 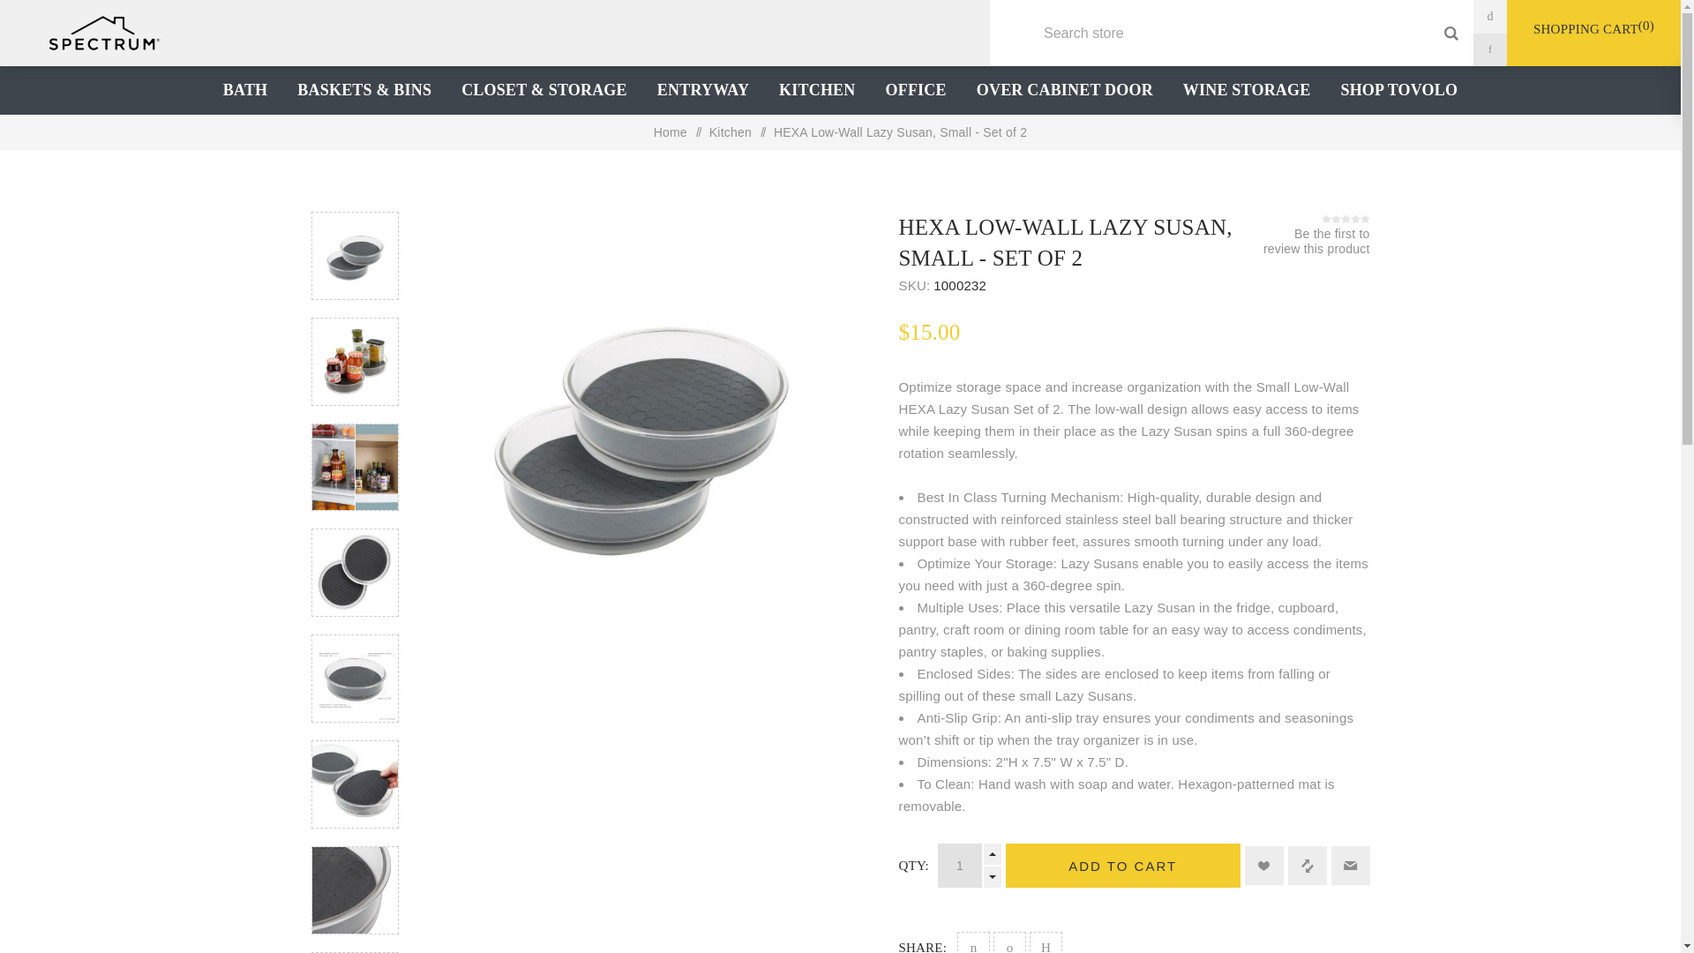 What do you see at coordinates (817, 90) in the screenshot?
I see `KITCHEN` at bounding box center [817, 90].